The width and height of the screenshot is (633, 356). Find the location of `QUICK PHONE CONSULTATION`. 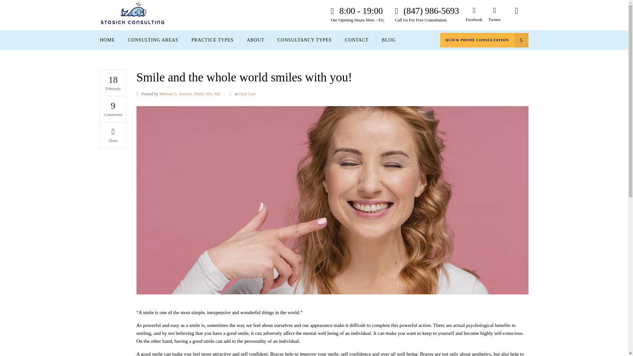

QUICK PHONE CONSULTATION is located at coordinates (484, 40).